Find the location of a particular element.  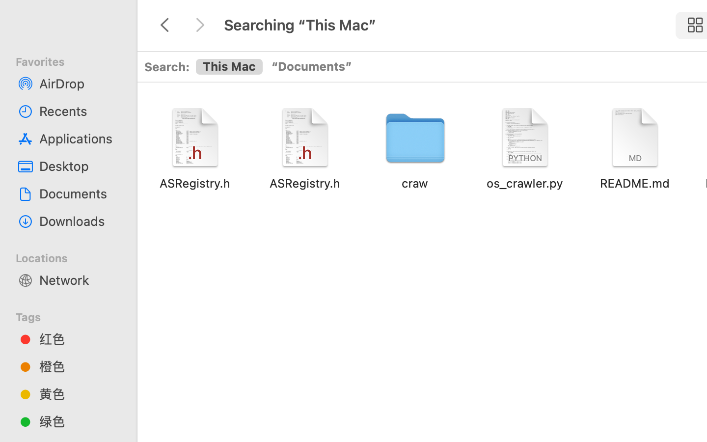

Network is located at coordinates (79, 280).